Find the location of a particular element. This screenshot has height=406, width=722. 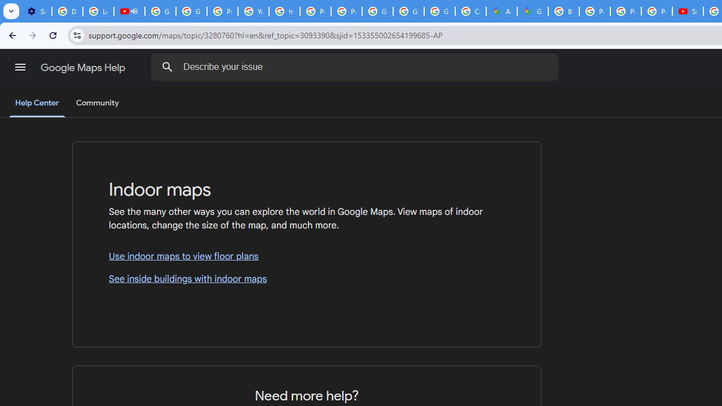

Google Maps is located at coordinates (532, 11).